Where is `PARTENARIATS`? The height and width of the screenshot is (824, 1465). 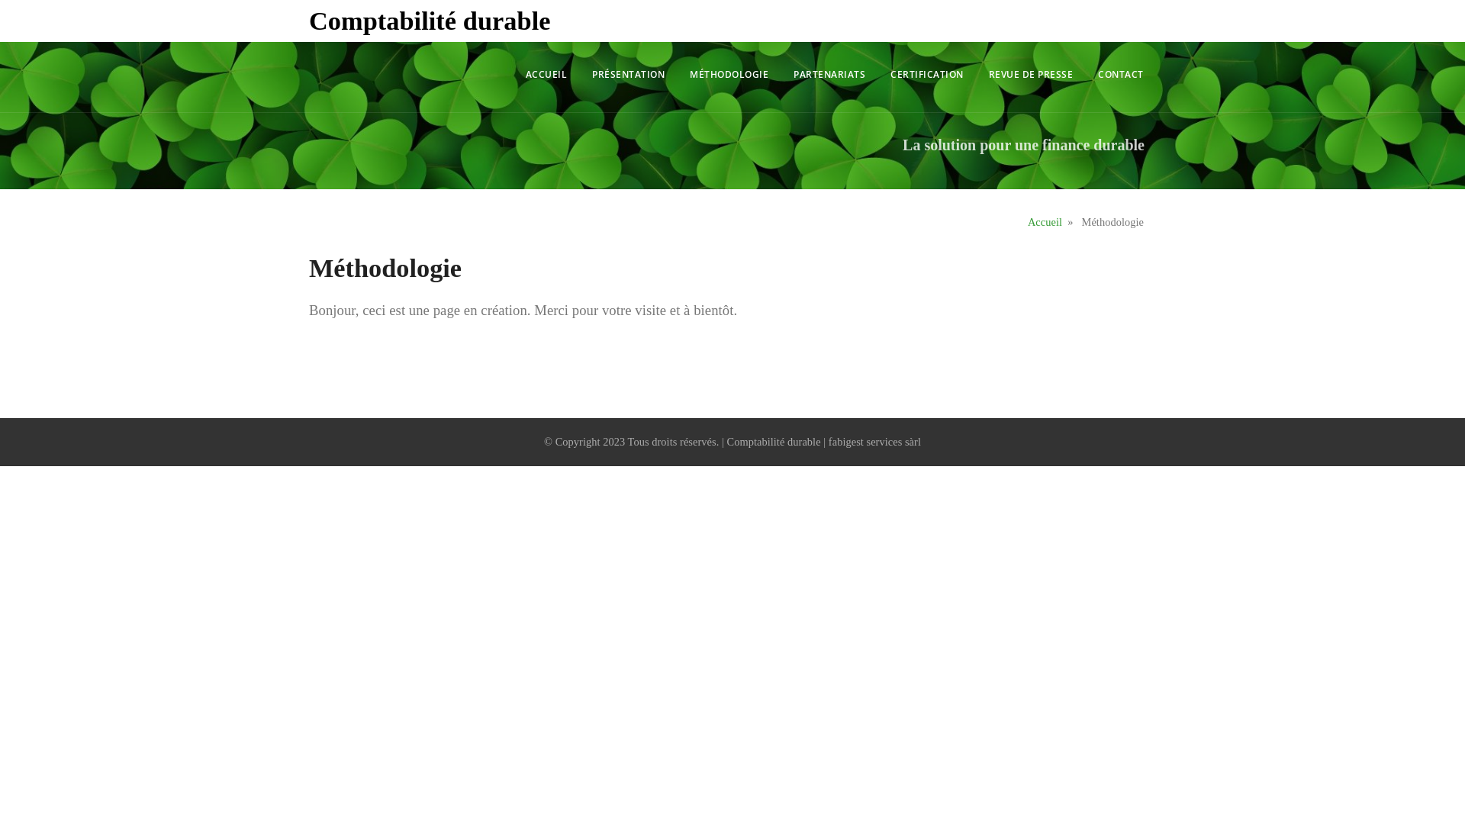
PARTENARIATS is located at coordinates (830, 75).